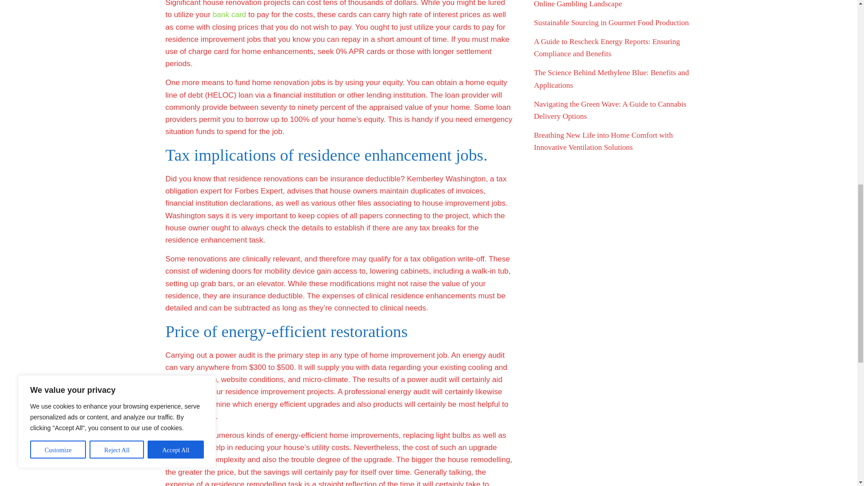 The width and height of the screenshot is (864, 486). Describe the element at coordinates (611, 22) in the screenshot. I see `Sustainable Sourcing in Gourmet Food Production` at that location.